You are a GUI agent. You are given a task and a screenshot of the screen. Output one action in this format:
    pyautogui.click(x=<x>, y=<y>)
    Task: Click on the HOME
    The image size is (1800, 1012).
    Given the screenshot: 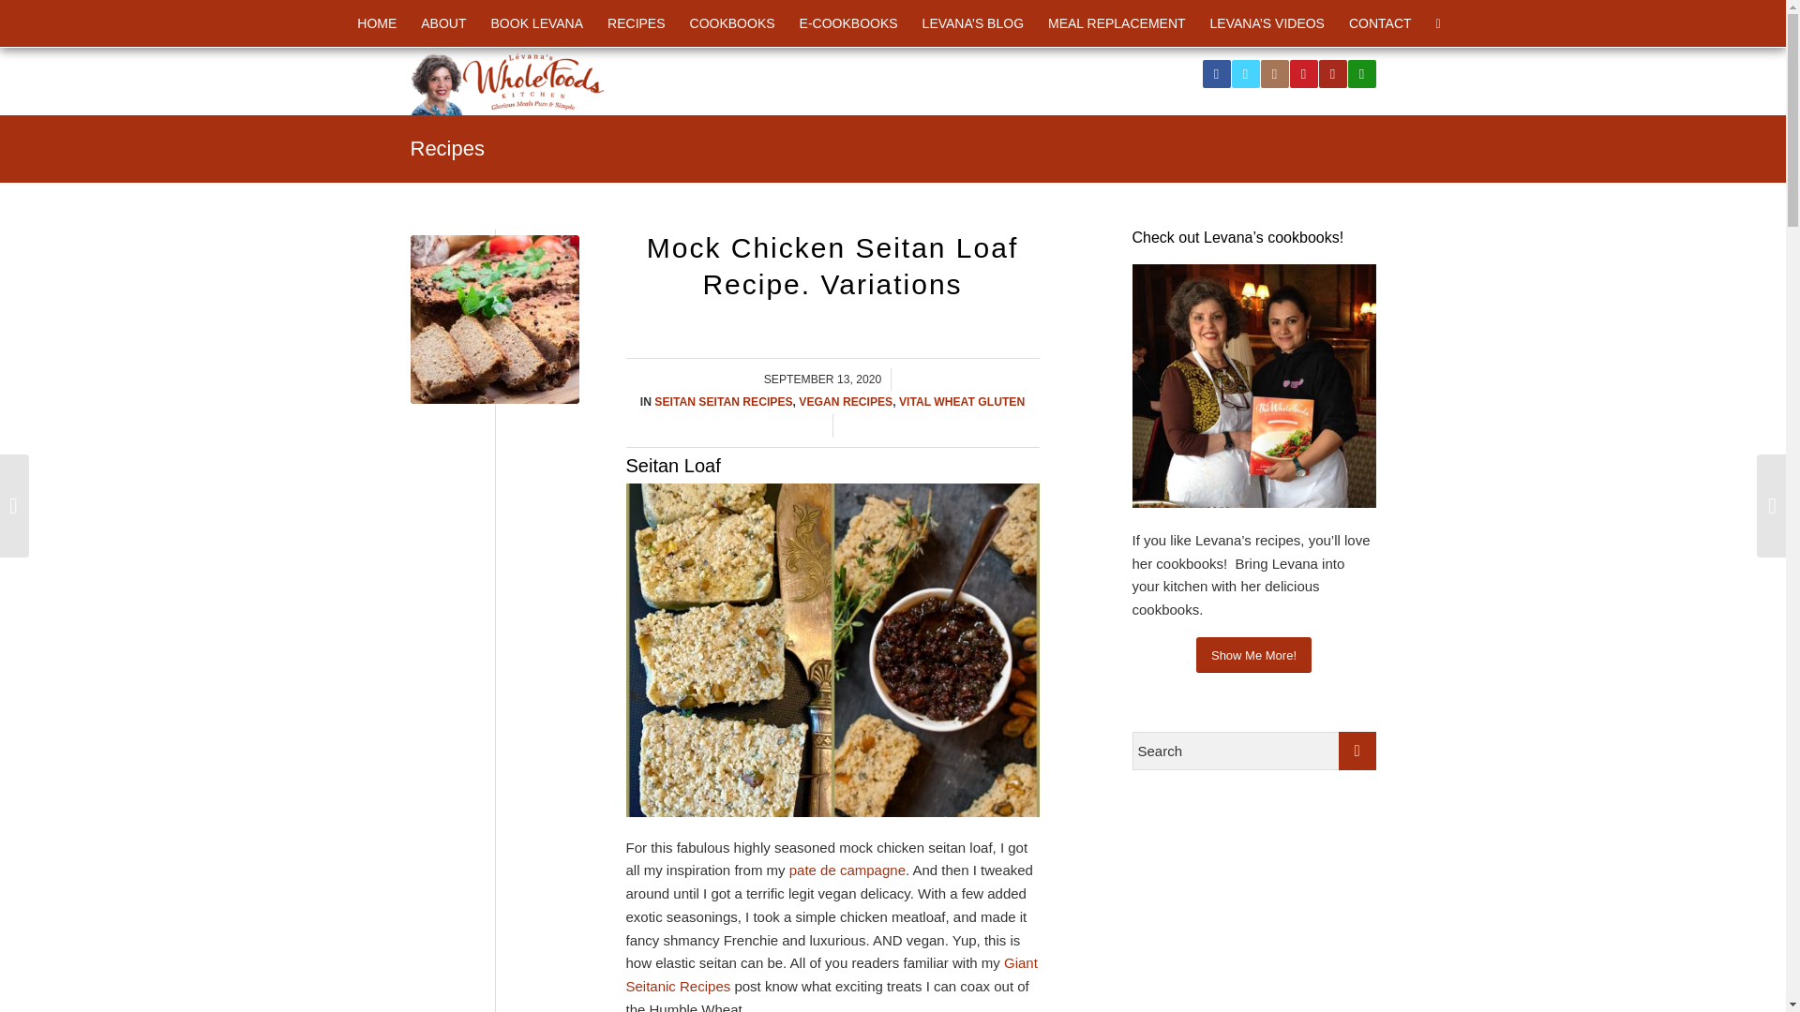 What is the action you would take?
    pyautogui.click(x=377, y=22)
    